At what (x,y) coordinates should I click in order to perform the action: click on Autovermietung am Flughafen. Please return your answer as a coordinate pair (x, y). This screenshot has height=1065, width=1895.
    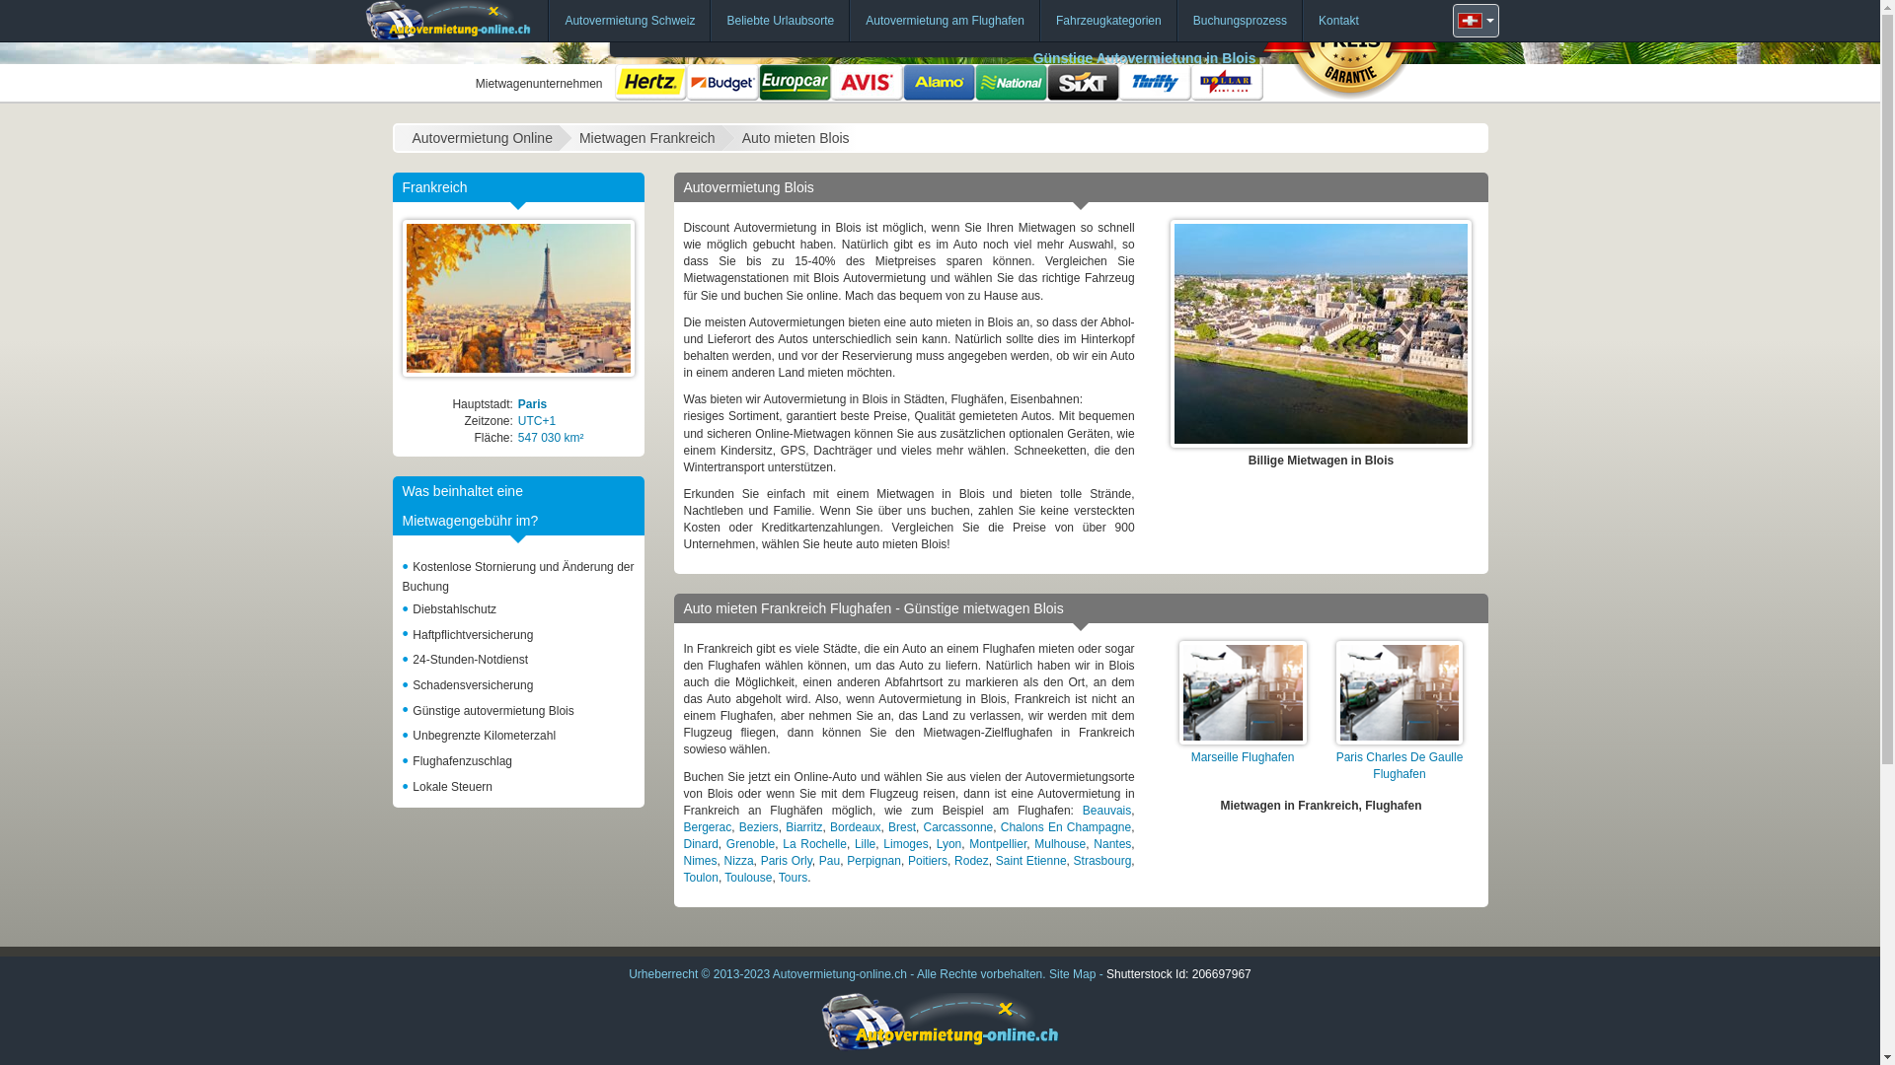
    Looking at the image, I should click on (946, 21).